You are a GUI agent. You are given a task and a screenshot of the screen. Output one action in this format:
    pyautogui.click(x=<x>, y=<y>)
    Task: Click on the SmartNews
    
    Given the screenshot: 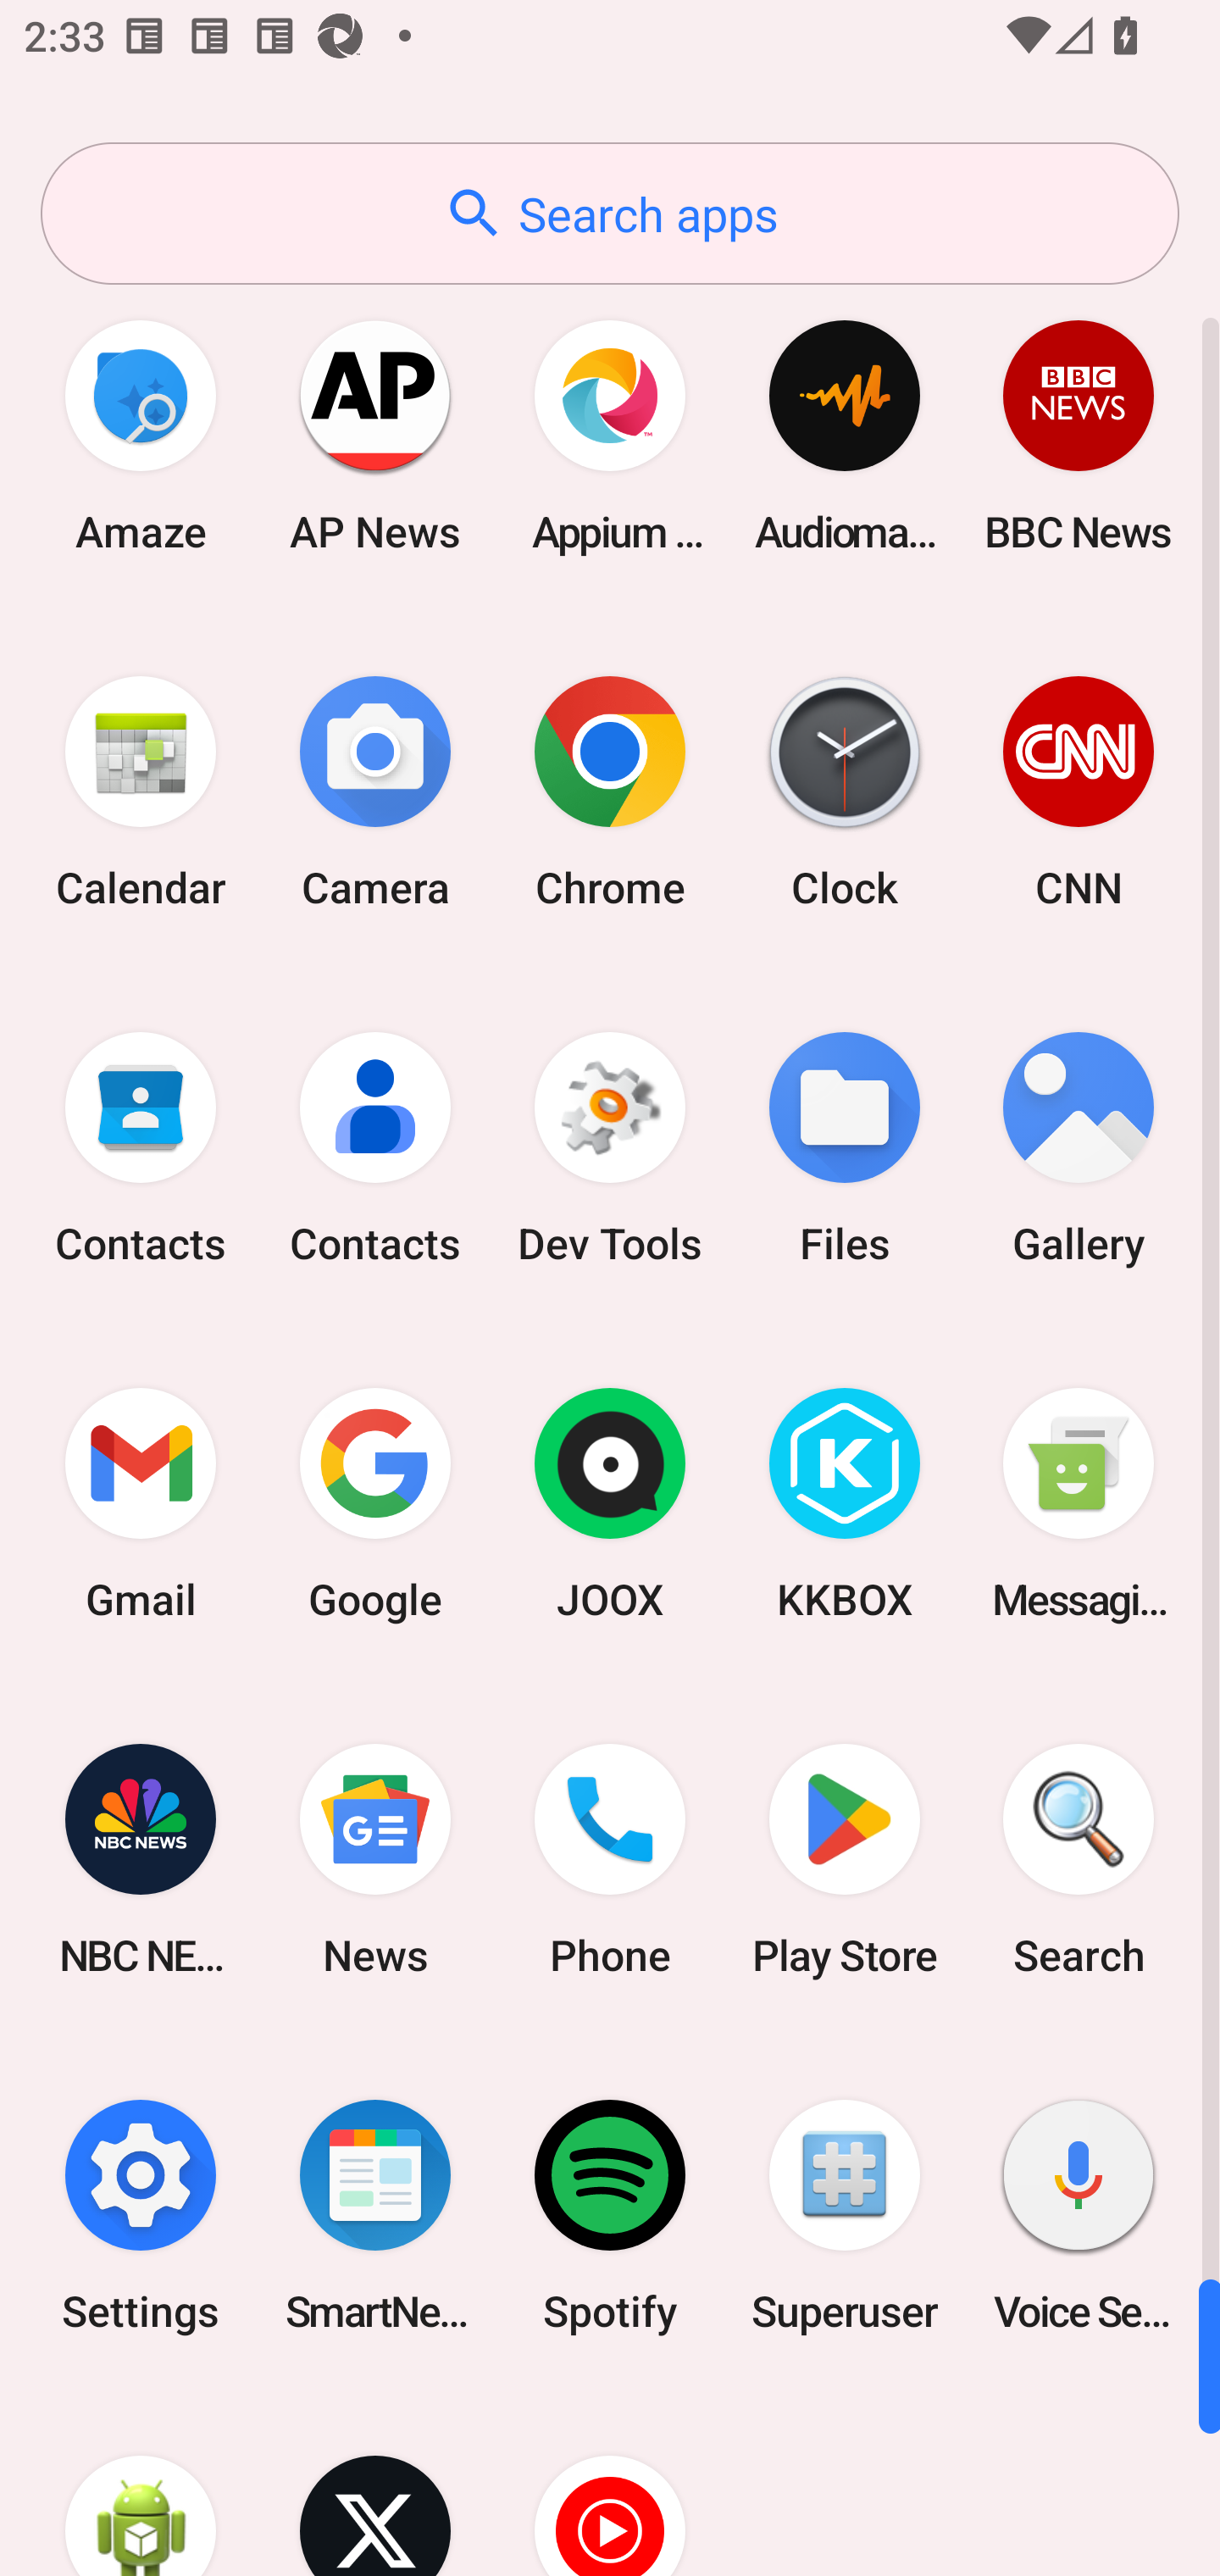 What is the action you would take?
    pyautogui.click(x=375, y=2215)
    